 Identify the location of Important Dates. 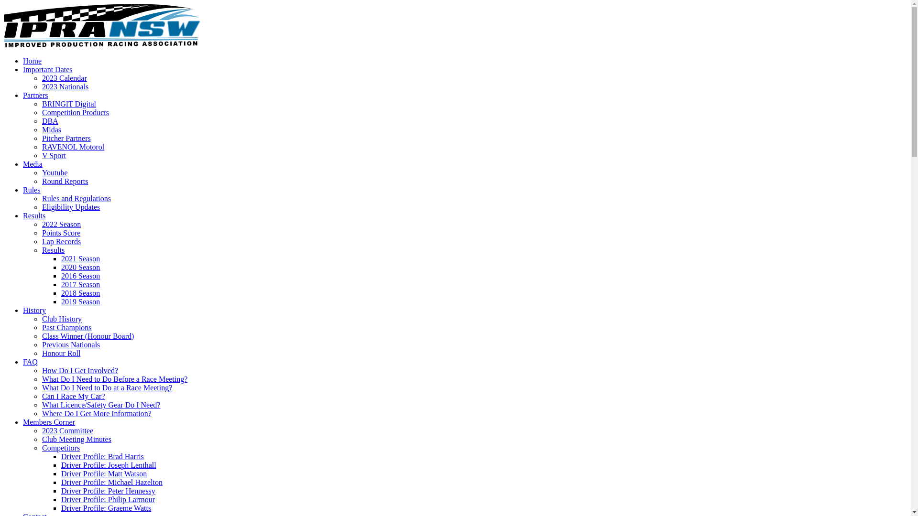
(48, 70).